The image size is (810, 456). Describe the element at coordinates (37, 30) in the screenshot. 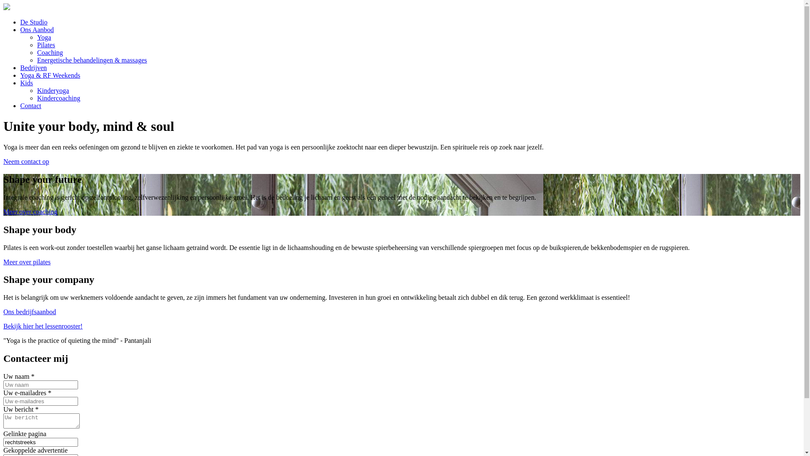

I see `Ons Aanbod` at that location.